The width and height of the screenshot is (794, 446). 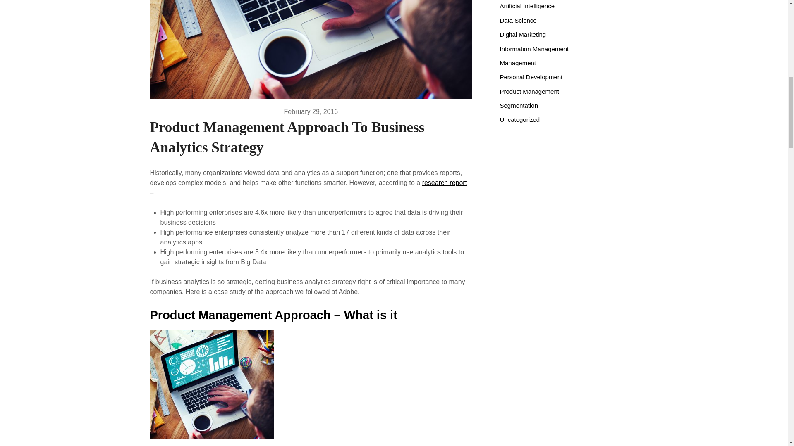 I want to click on Digital Marketing, so click(x=523, y=34).